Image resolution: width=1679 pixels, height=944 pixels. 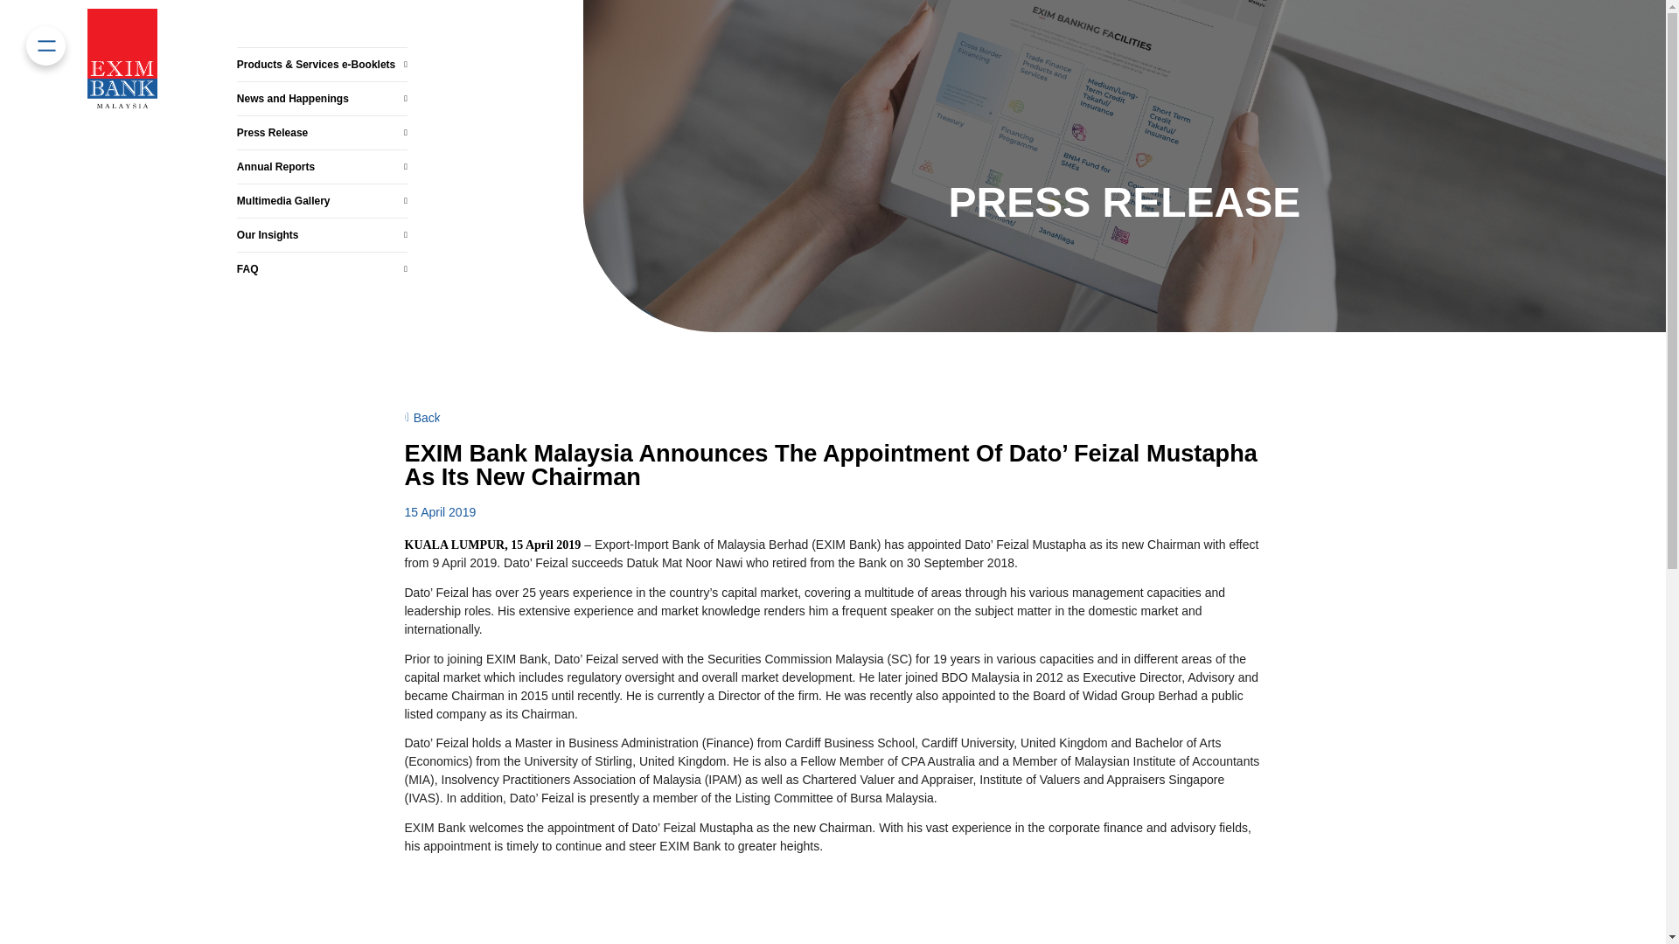 What do you see at coordinates (421, 416) in the screenshot?
I see `Back` at bounding box center [421, 416].